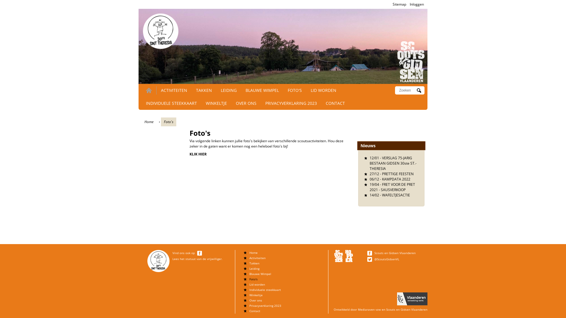 The width and height of the screenshot is (566, 318). Describe the element at coordinates (260, 274) in the screenshot. I see `Blauwe Wimpel` at that location.